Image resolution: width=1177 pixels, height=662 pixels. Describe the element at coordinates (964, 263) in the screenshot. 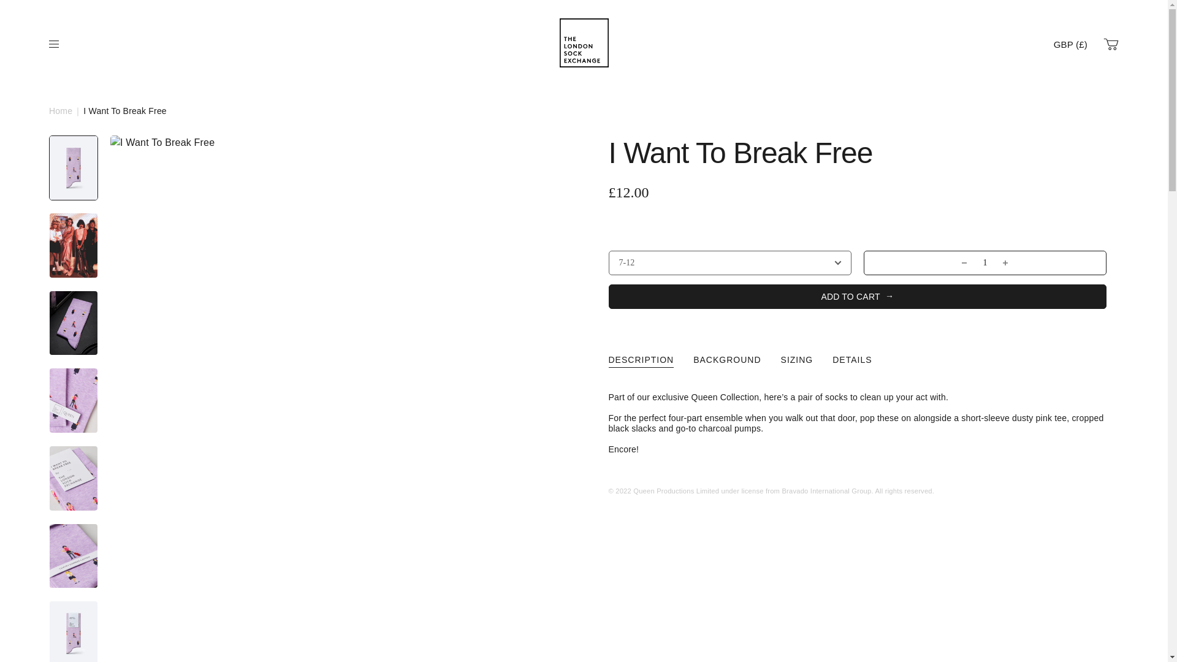

I see `Decrease quantity by 1` at that location.